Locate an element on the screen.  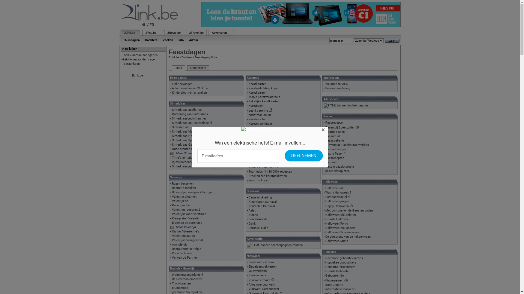
Valentijnsarrangement is located at coordinates (187, 240).